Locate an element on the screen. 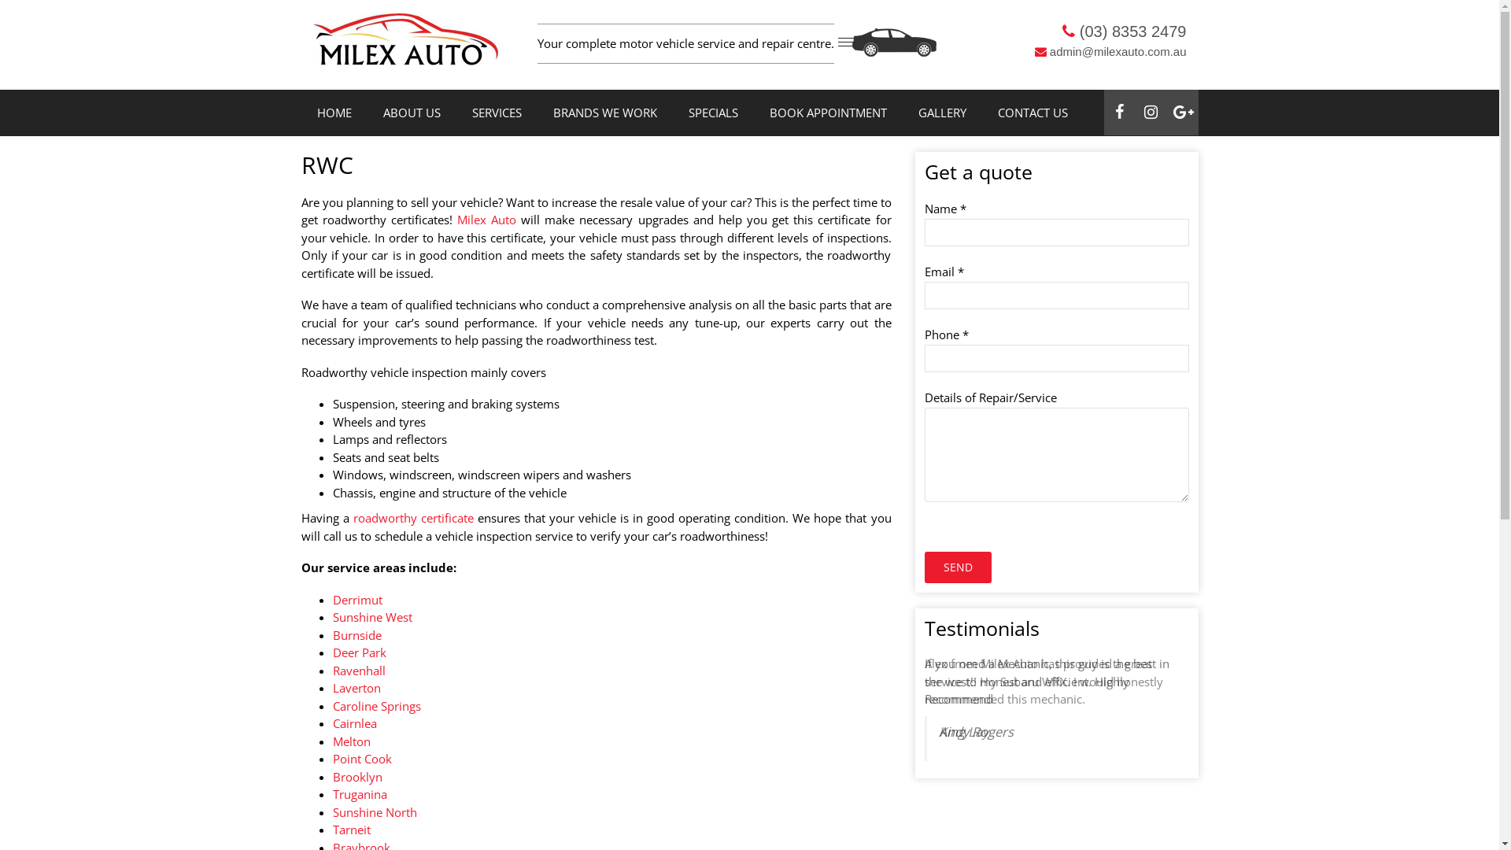 The width and height of the screenshot is (1511, 850). Laverton is located at coordinates (356, 688).